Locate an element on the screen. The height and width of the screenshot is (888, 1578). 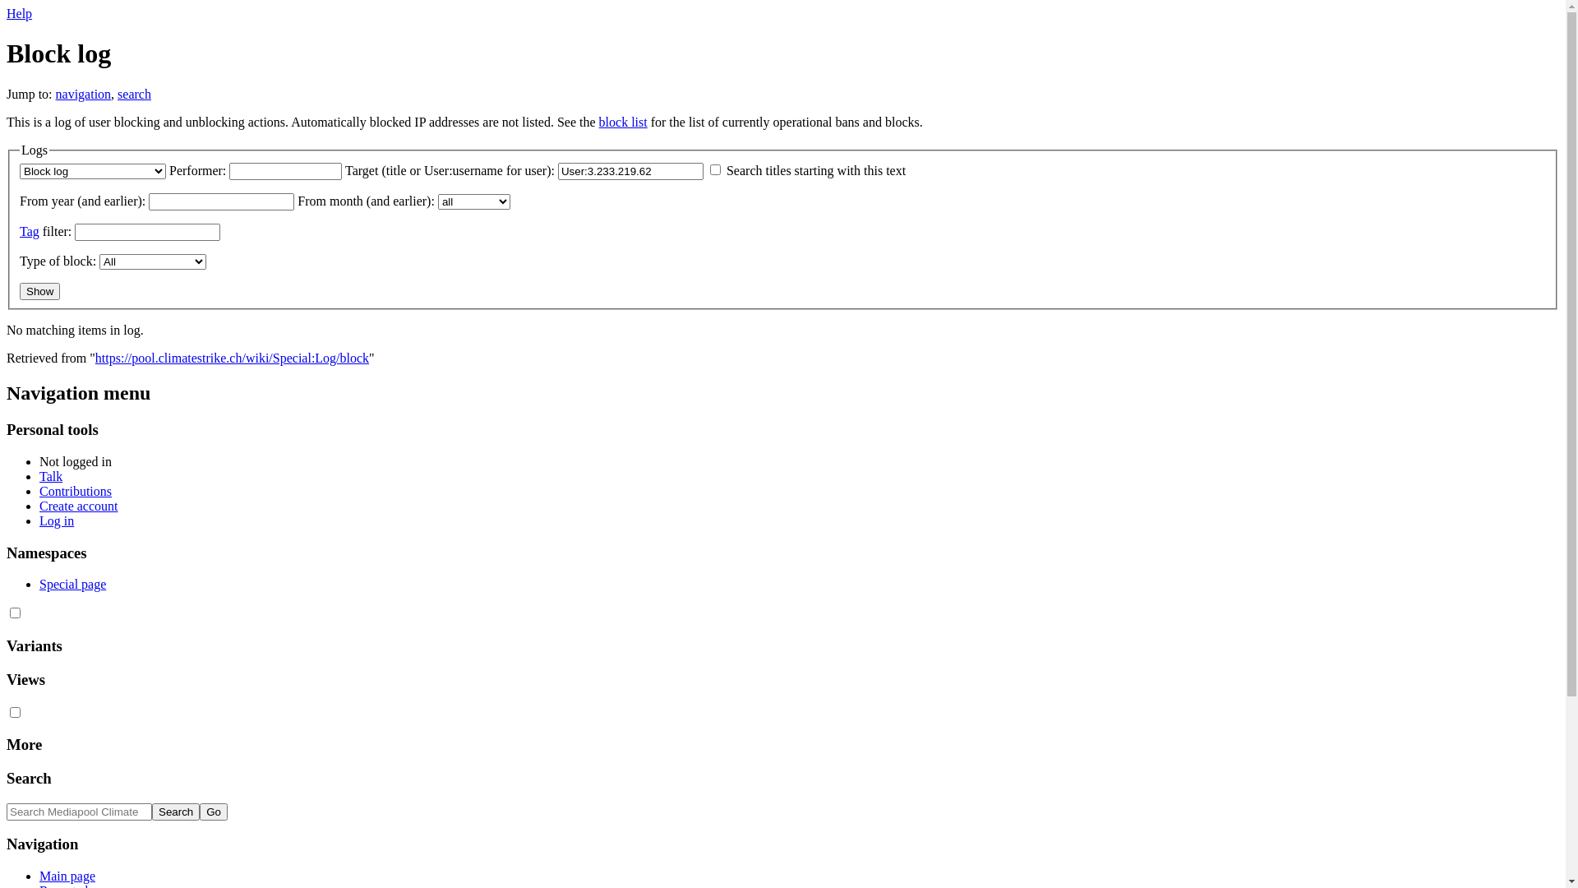
Go is located at coordinates (214, 812).